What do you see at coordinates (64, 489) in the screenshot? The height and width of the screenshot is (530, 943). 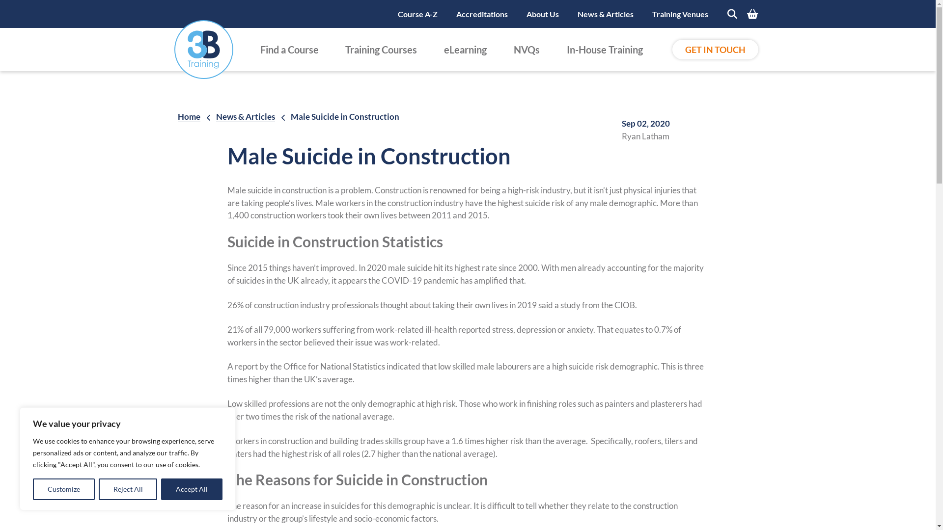 I see `Customize` at bounding box center [64, 489].